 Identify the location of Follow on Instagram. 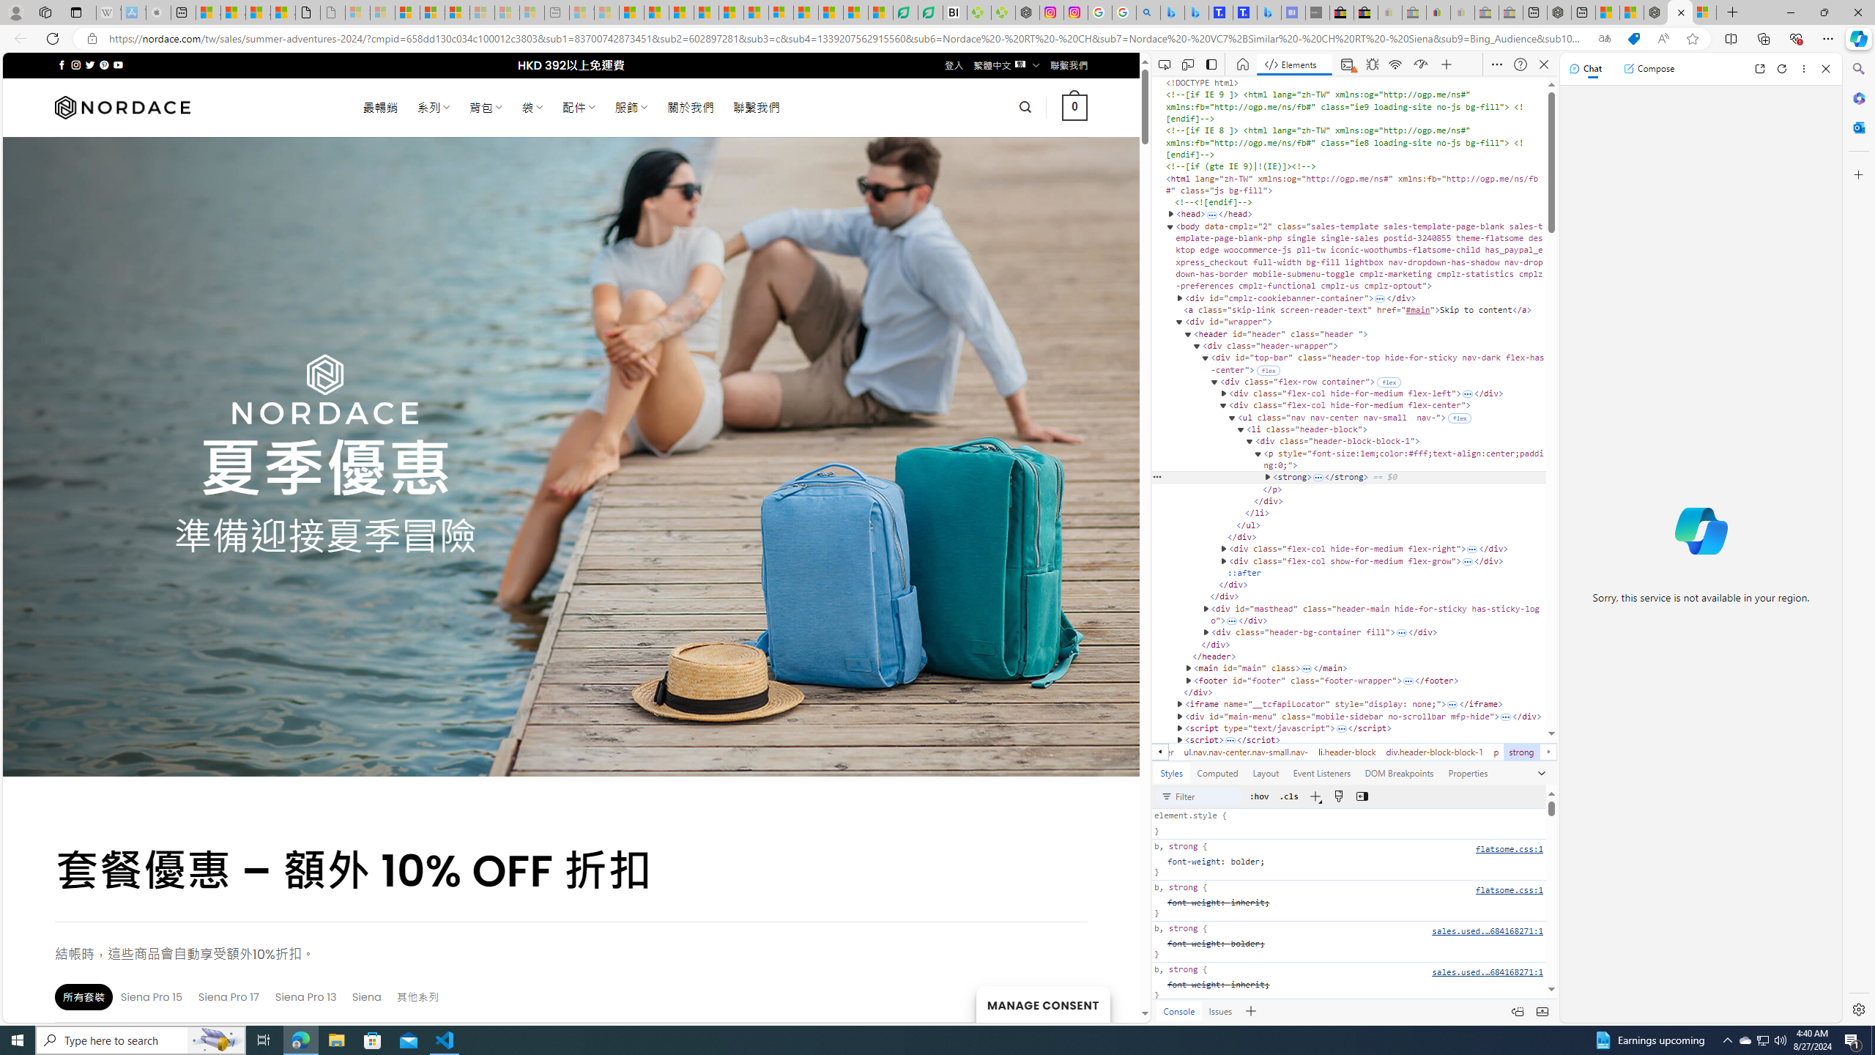
(76, 64).